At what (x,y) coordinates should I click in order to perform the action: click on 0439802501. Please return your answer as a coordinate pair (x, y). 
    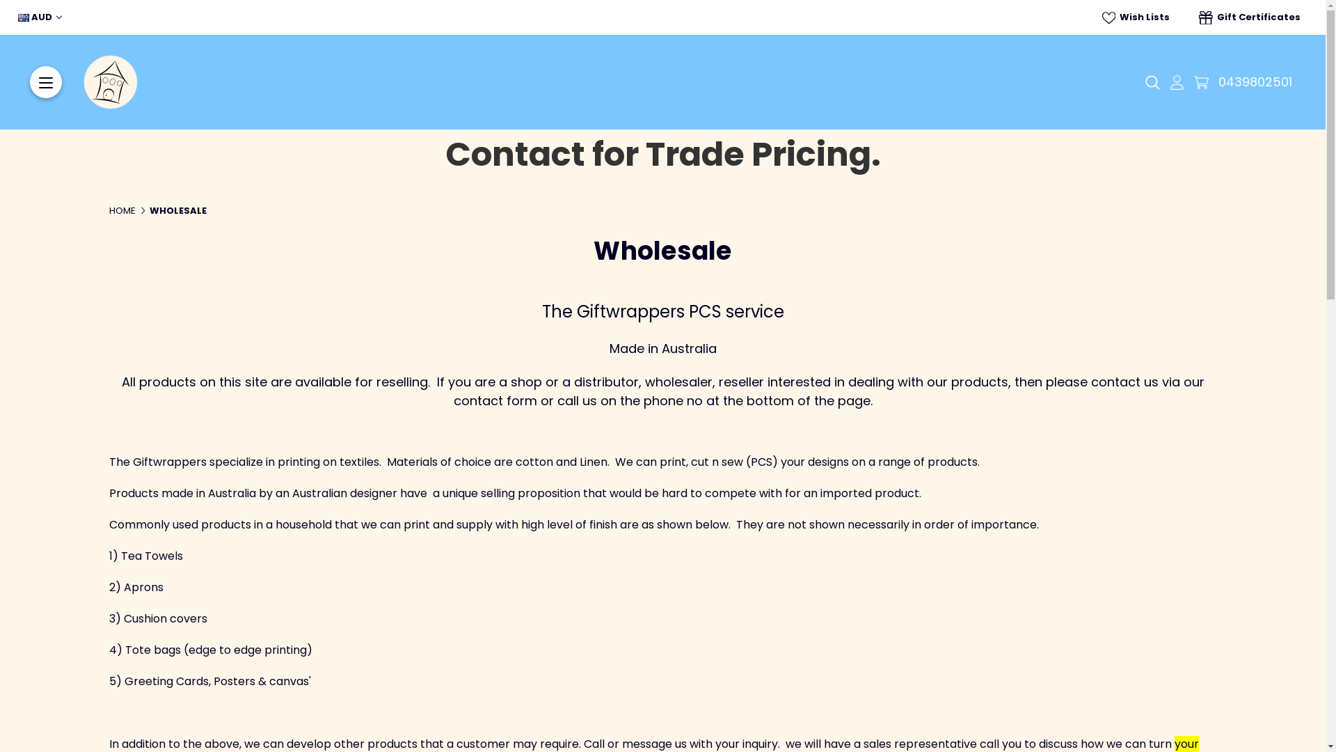
    Looking at the image, I should click on (1255, 82).